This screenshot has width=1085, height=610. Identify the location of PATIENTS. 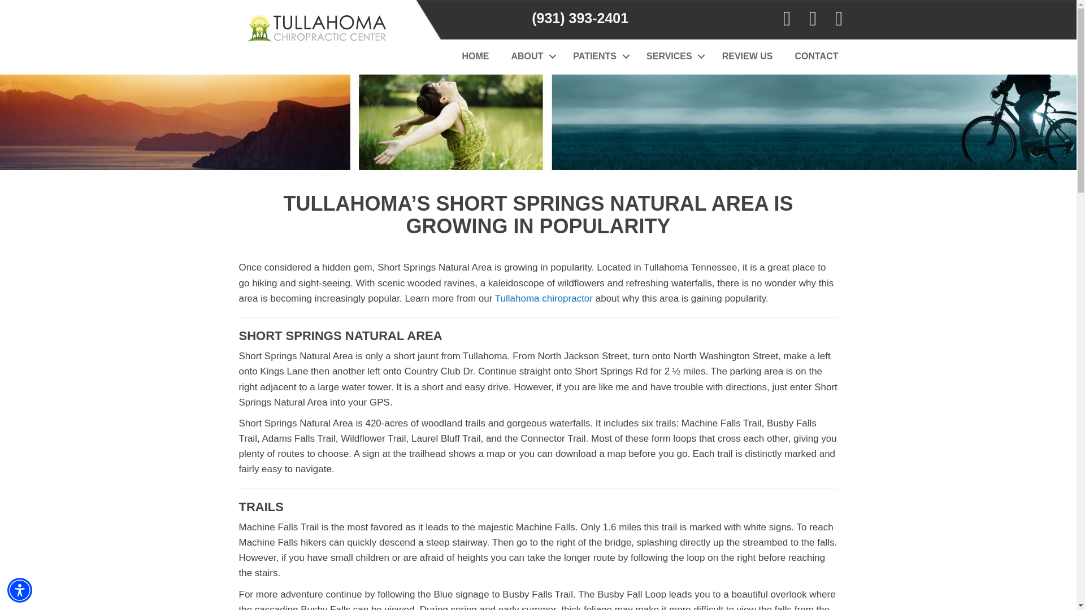
(598, 56).